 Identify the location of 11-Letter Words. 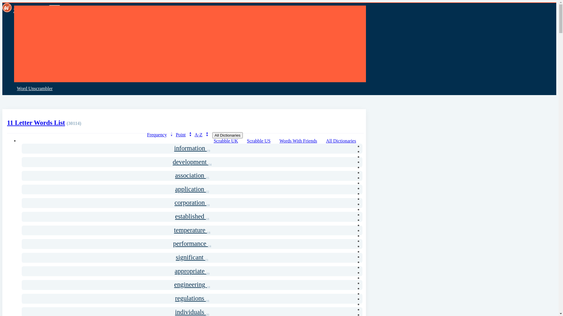
(26, 11).